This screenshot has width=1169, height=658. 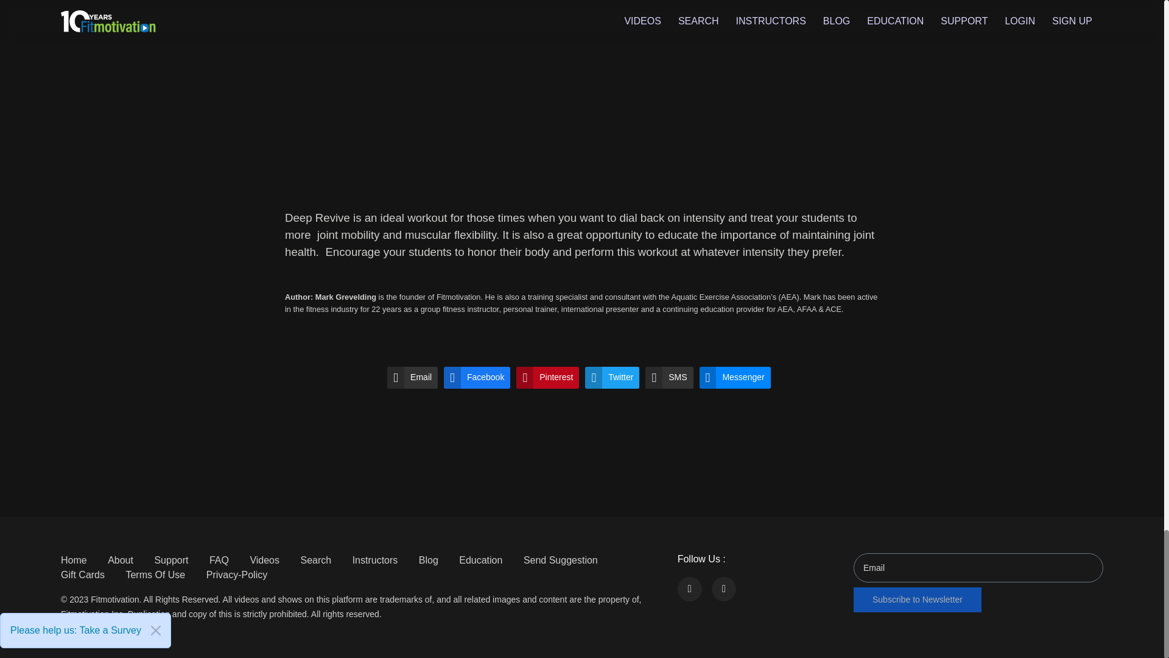 What do you see at coordinates (412, 378) in the screenshot?
I see `Email` at bounding box center [412, 378].